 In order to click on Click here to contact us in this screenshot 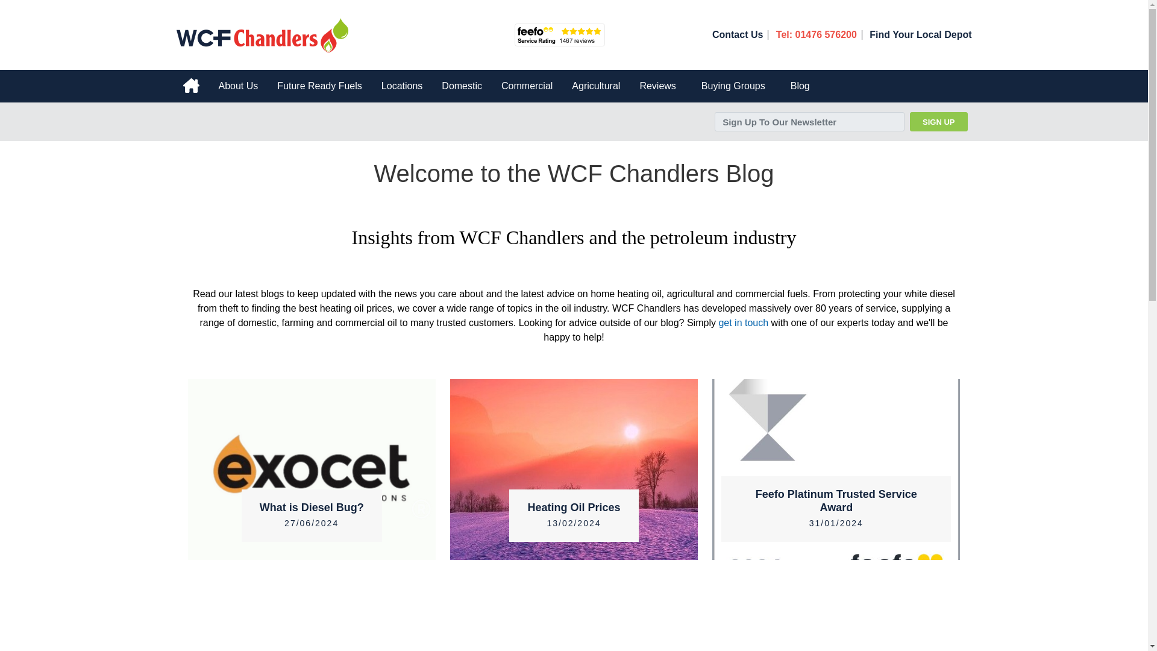, I will do `click(738, 34)`.